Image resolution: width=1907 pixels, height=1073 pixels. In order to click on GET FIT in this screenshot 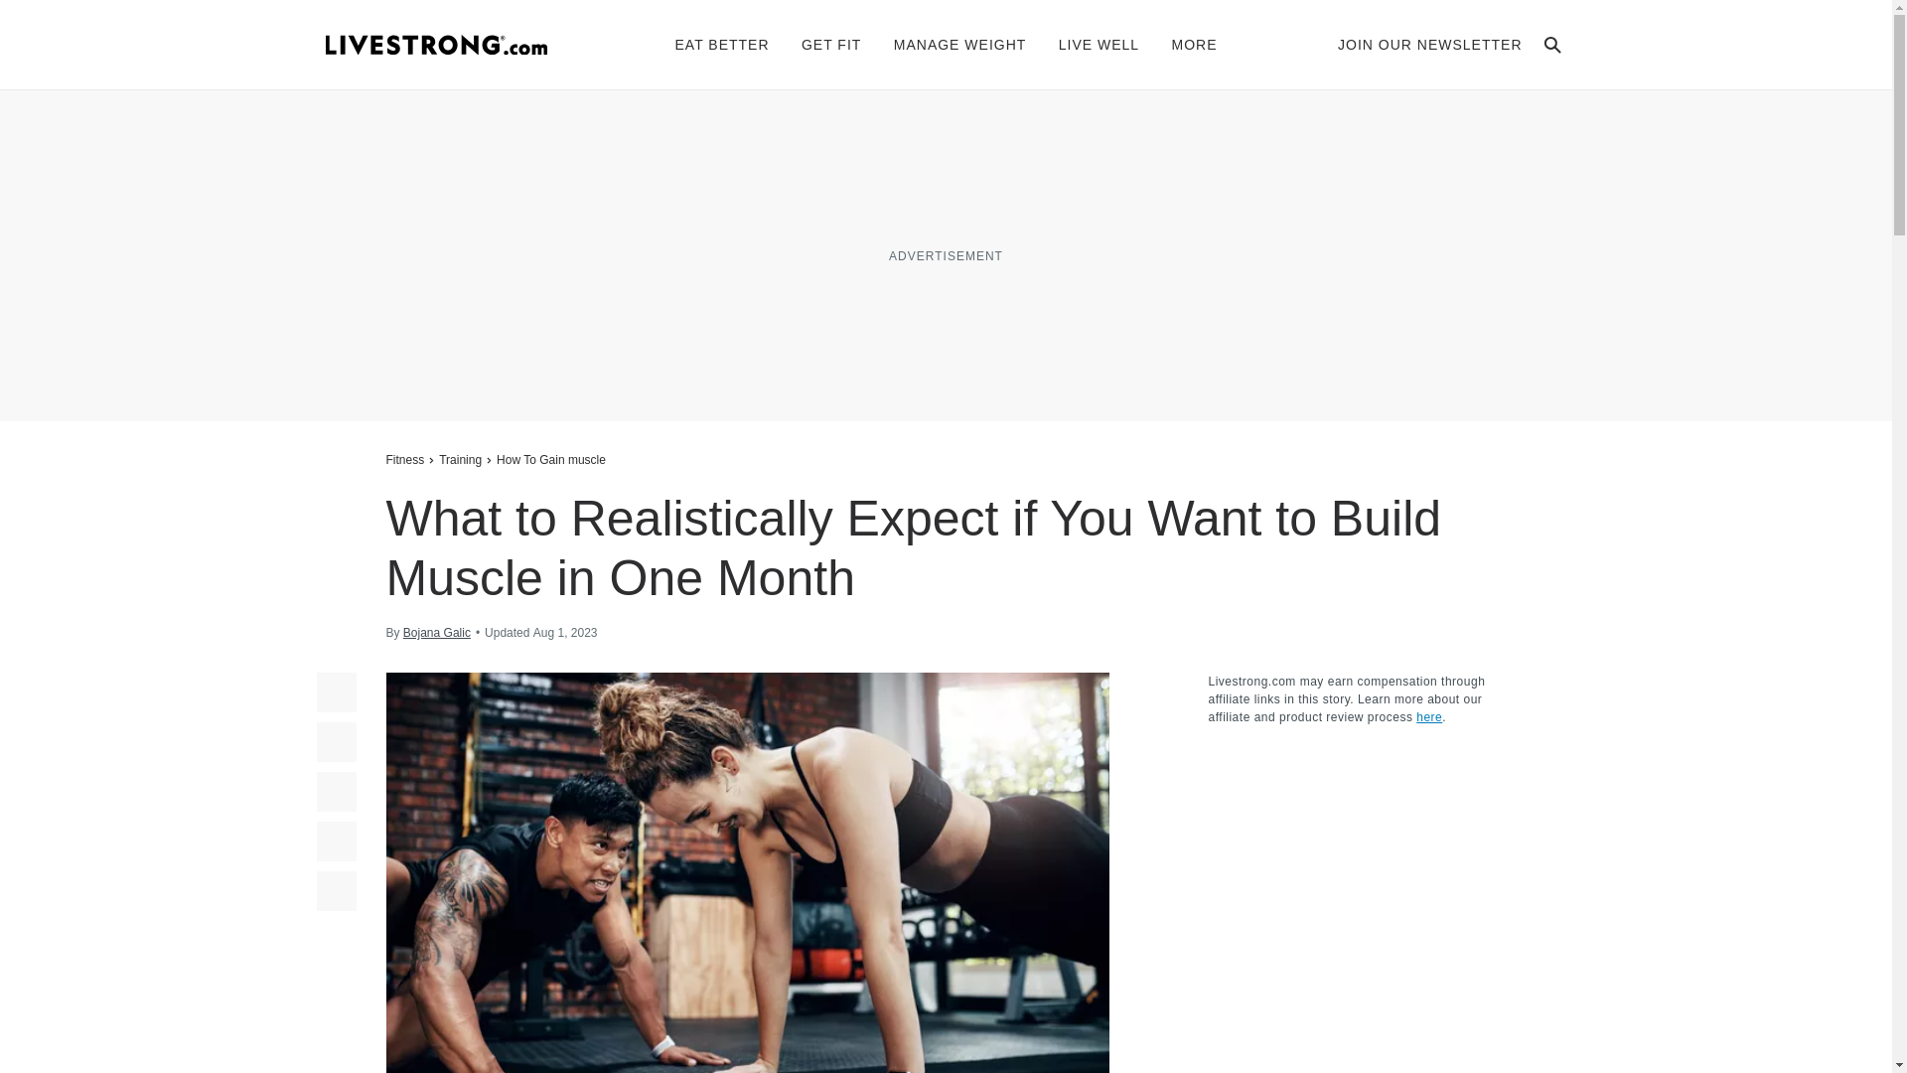, I will do `click(830, 44)`.